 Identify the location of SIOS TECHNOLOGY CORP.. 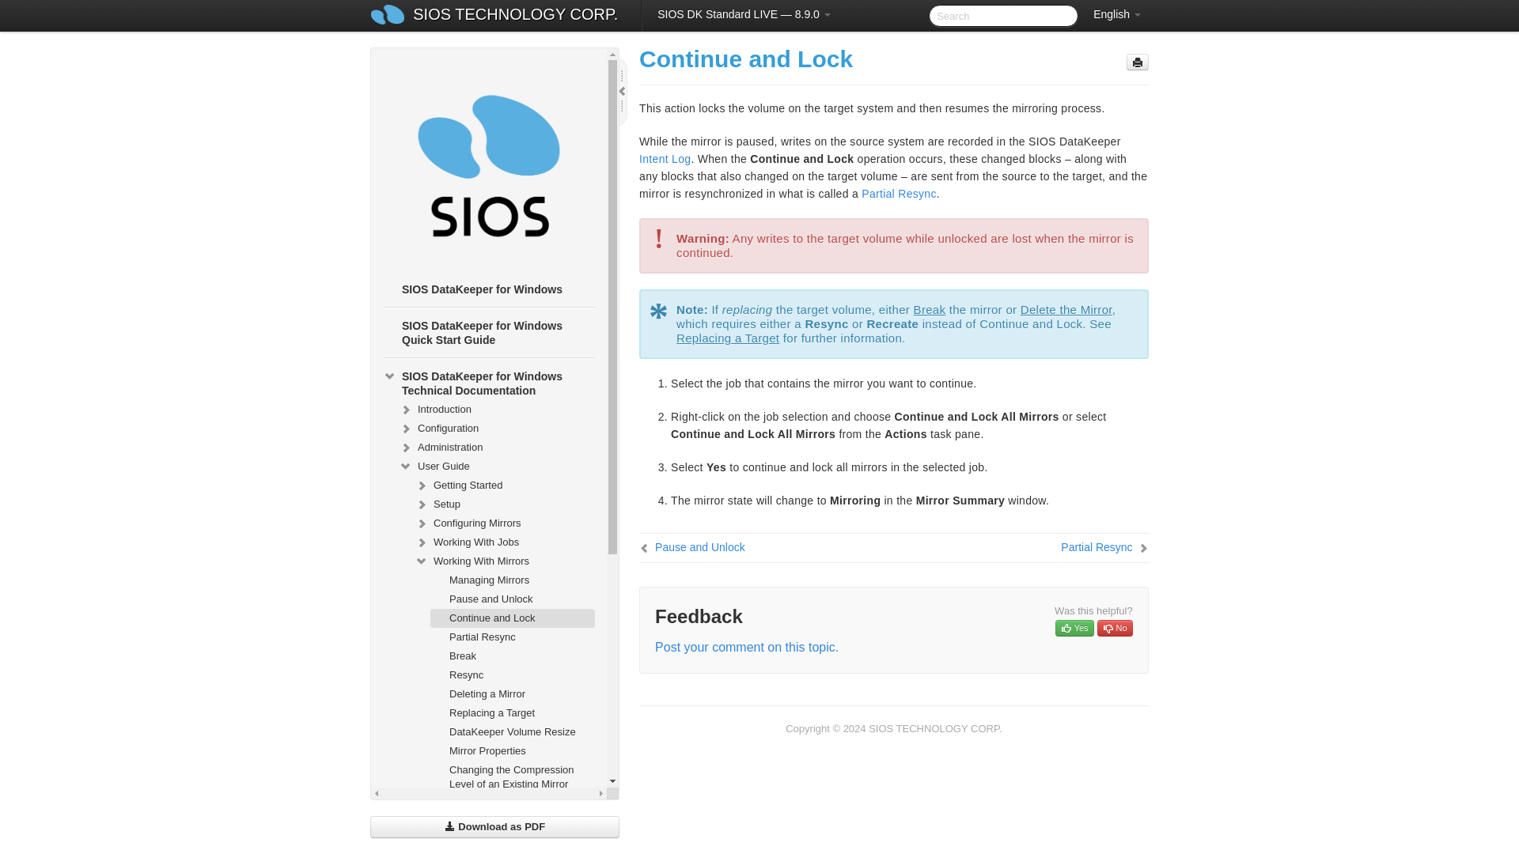
(514, 16).